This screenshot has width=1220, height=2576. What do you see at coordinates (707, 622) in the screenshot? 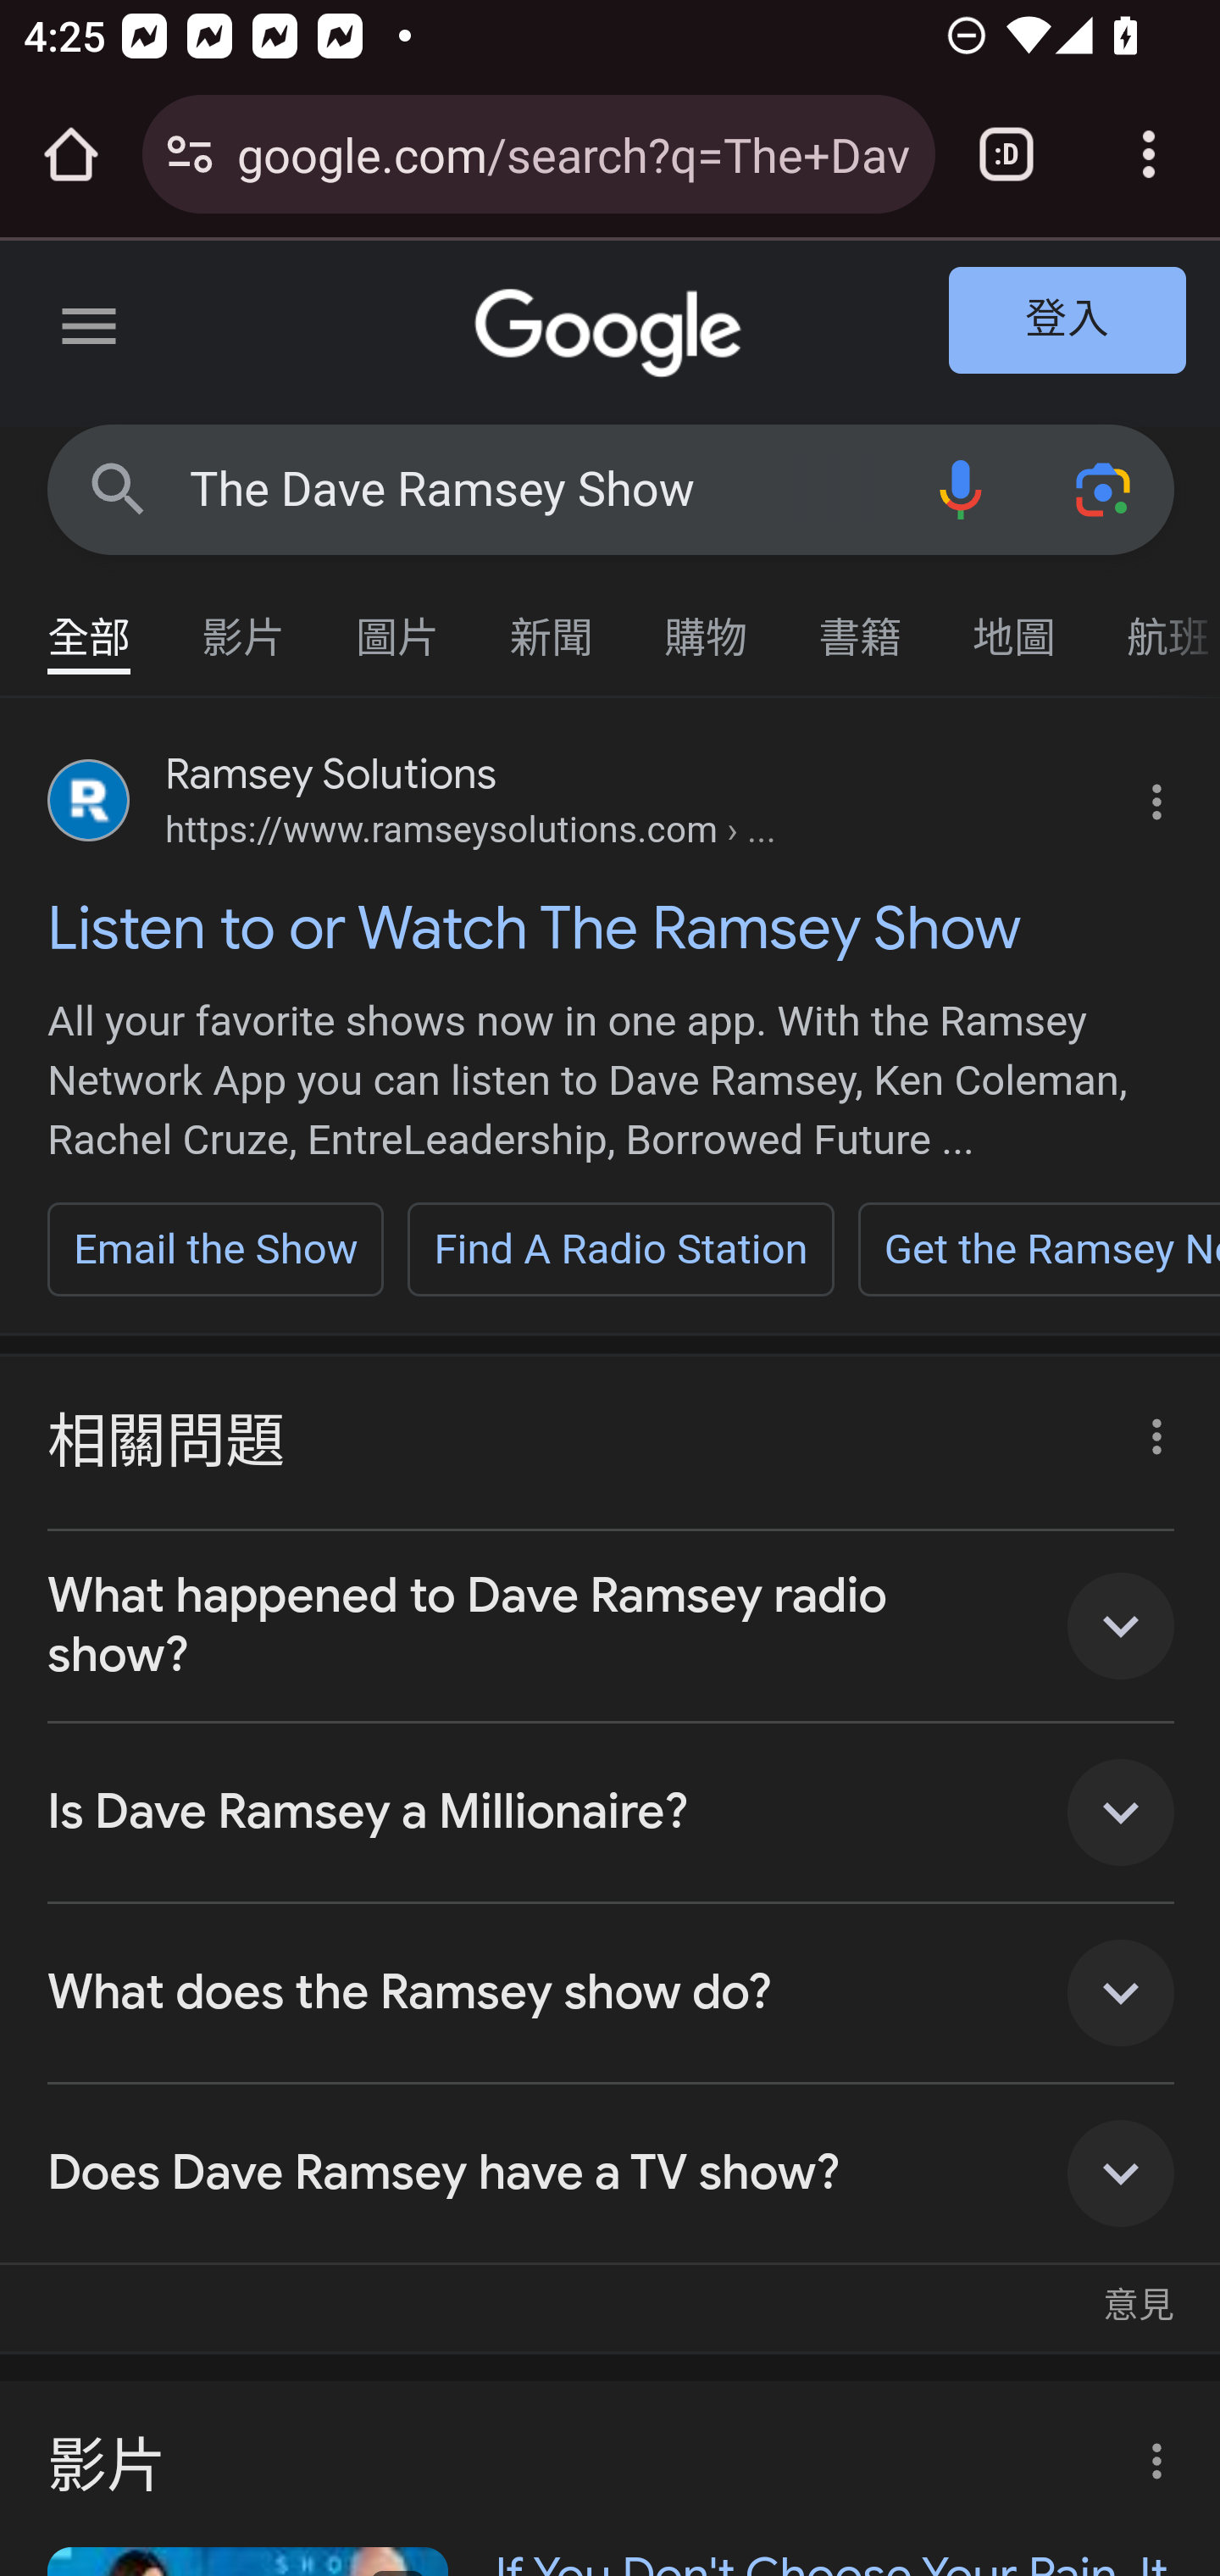
I see `購物` at bounding box center [707, 622].